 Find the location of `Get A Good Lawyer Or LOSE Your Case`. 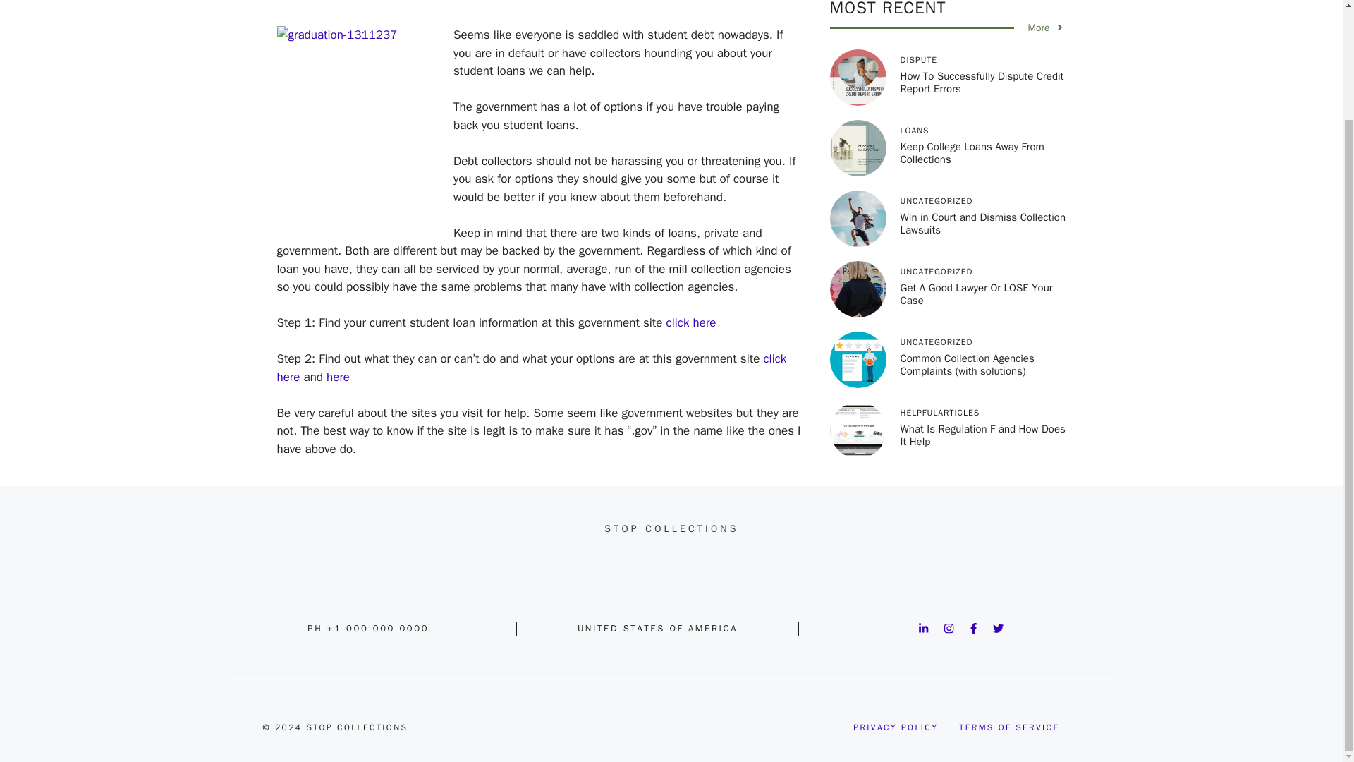

Get A Good Lawyer Or LOSE Your Case is located at coordinates (976, 265).